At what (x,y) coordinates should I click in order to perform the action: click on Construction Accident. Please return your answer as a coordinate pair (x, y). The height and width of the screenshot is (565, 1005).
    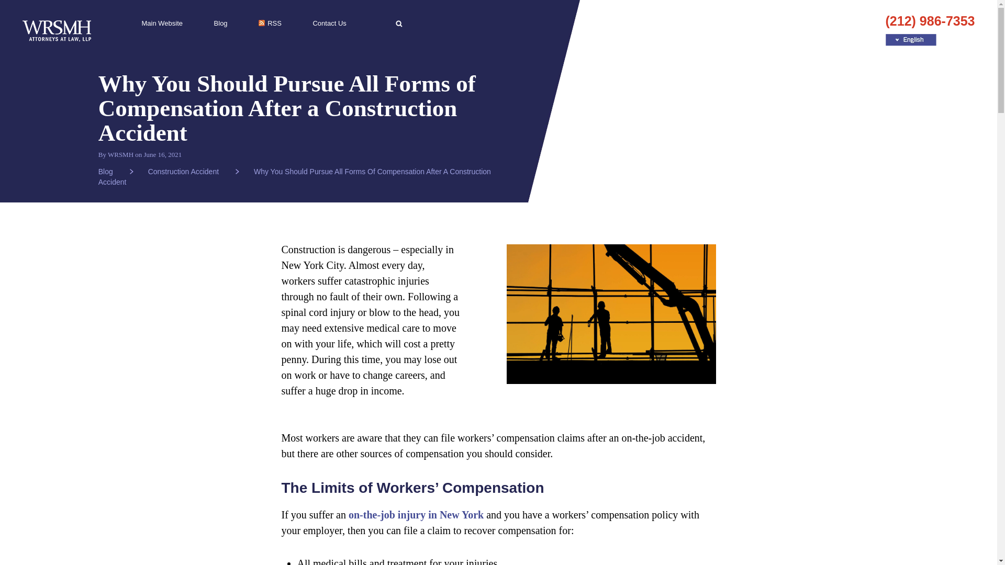
    Looking at the image, I should click on (193, 171).